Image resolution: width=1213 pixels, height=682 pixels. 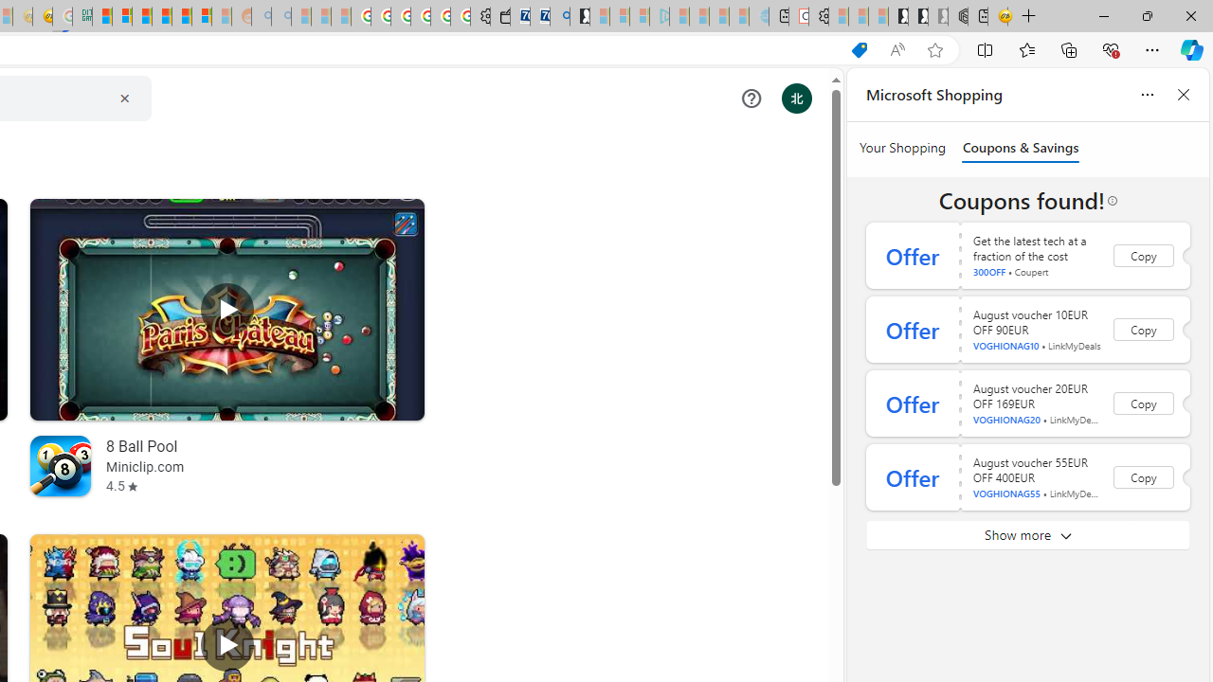 What do you see at coordinates (977, 17) in the screenshot?
I see `New tab` at bounding box center [977, 17].